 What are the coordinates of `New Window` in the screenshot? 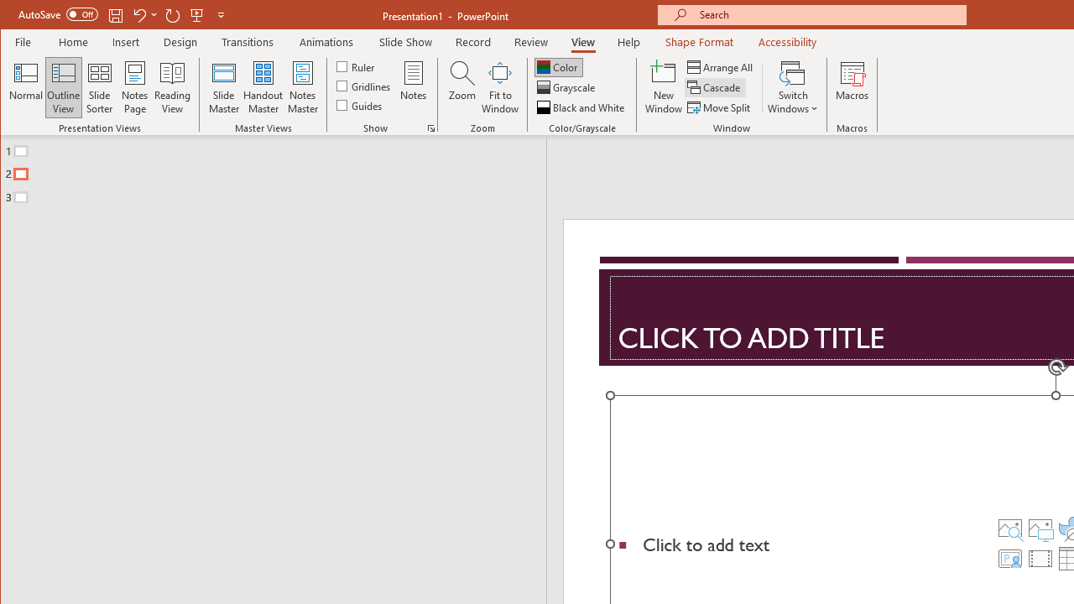 It's located at (664, 87).